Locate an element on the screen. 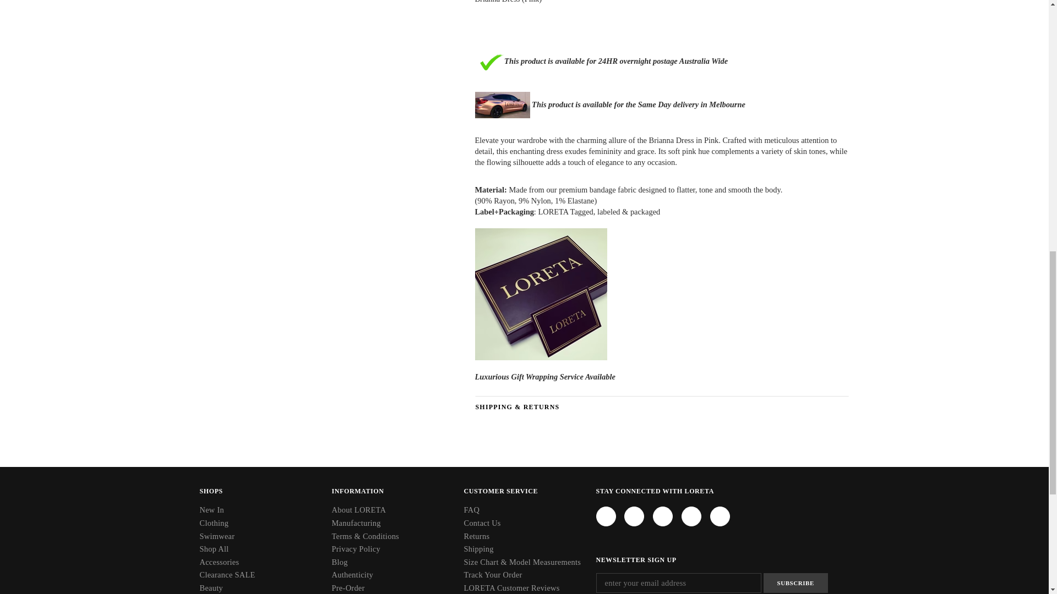 This screenshot has width=1057, height=594. Pinterest is located at coordinates (663, 516).